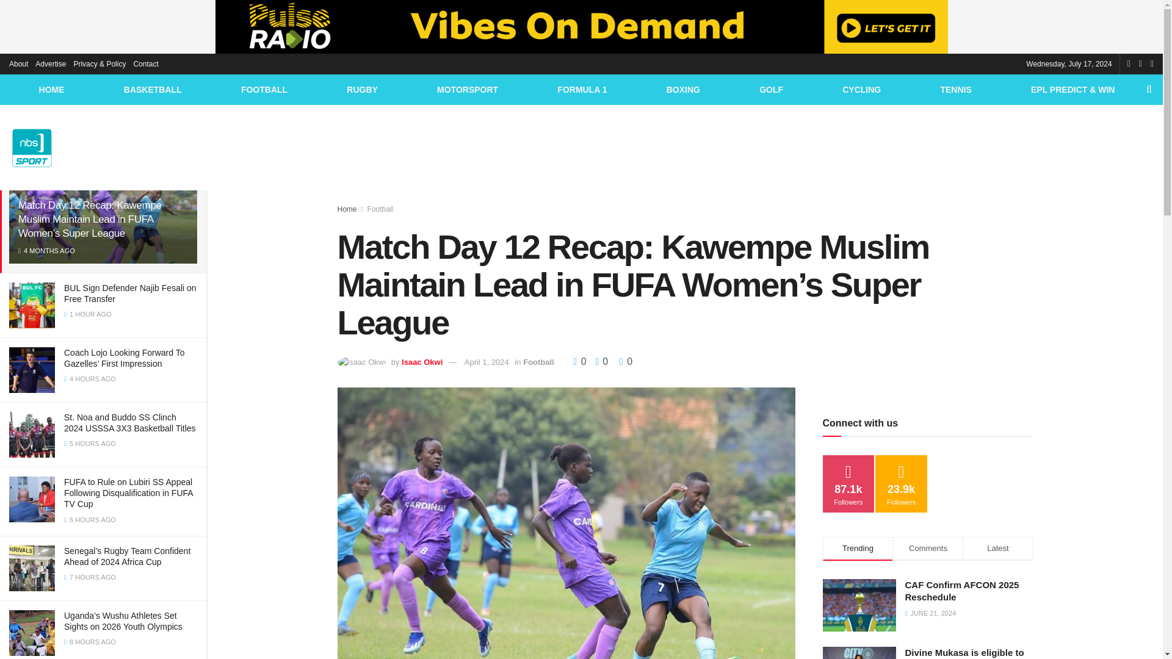  Describe the element at coordinates (131, 293) in the screenshot. I see `BUL Sign Defender Najib Fesali on Free Transfer` at that location.